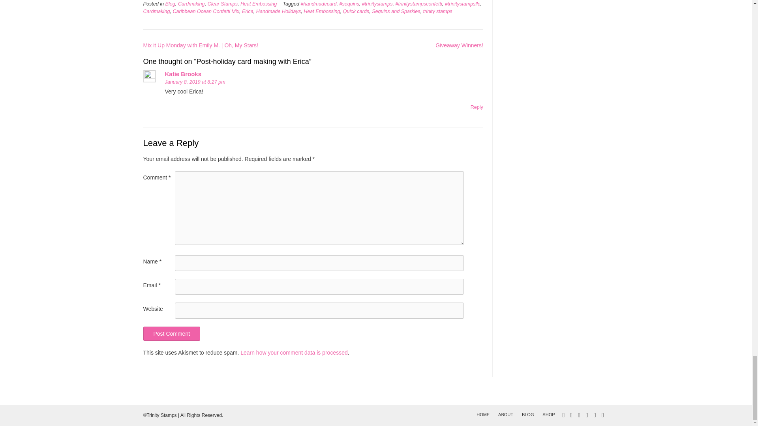 Image resolution: width=758 pixels, height=426 pixels. Describe the element at coordinates (156, 11) in the screenshot. I see `Cardmaking` at that location.